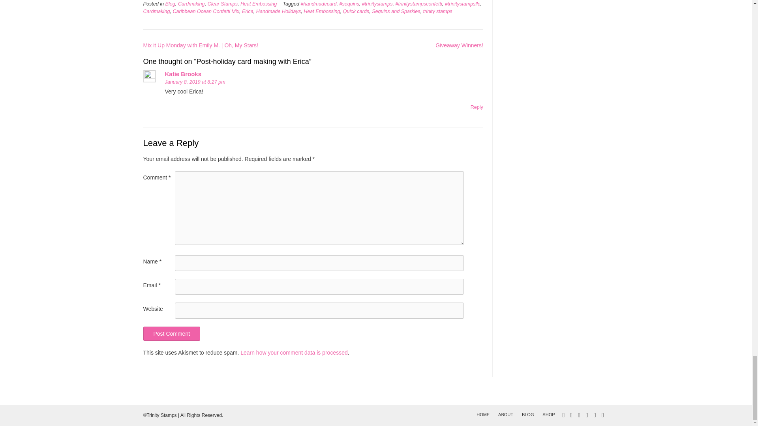 Image resolution: width=758 pixels, height=426 pixels. Describe the element at coordinates (156, 11) in the screenshot. I see `Cardmaking` at that location.